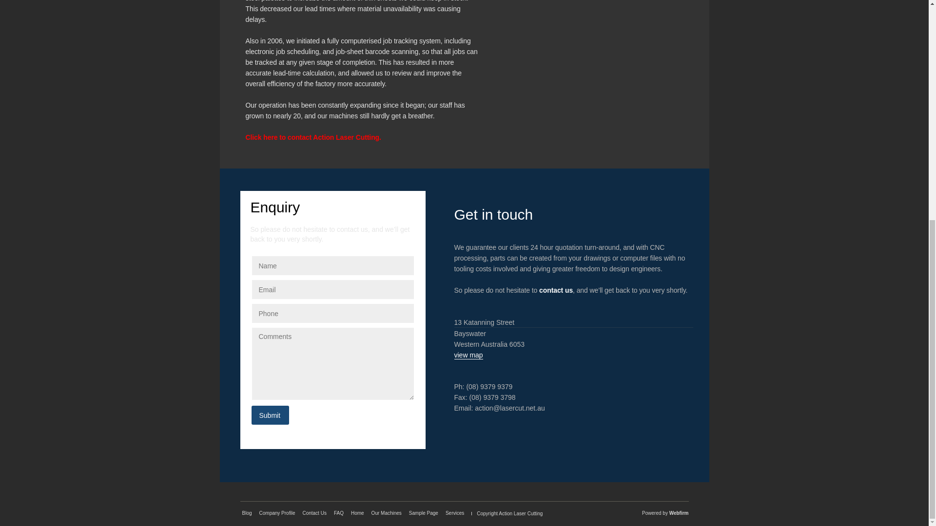  Describe the element at coordinates (423, 513) in the screenshot. I see `Sample Page` at that location.